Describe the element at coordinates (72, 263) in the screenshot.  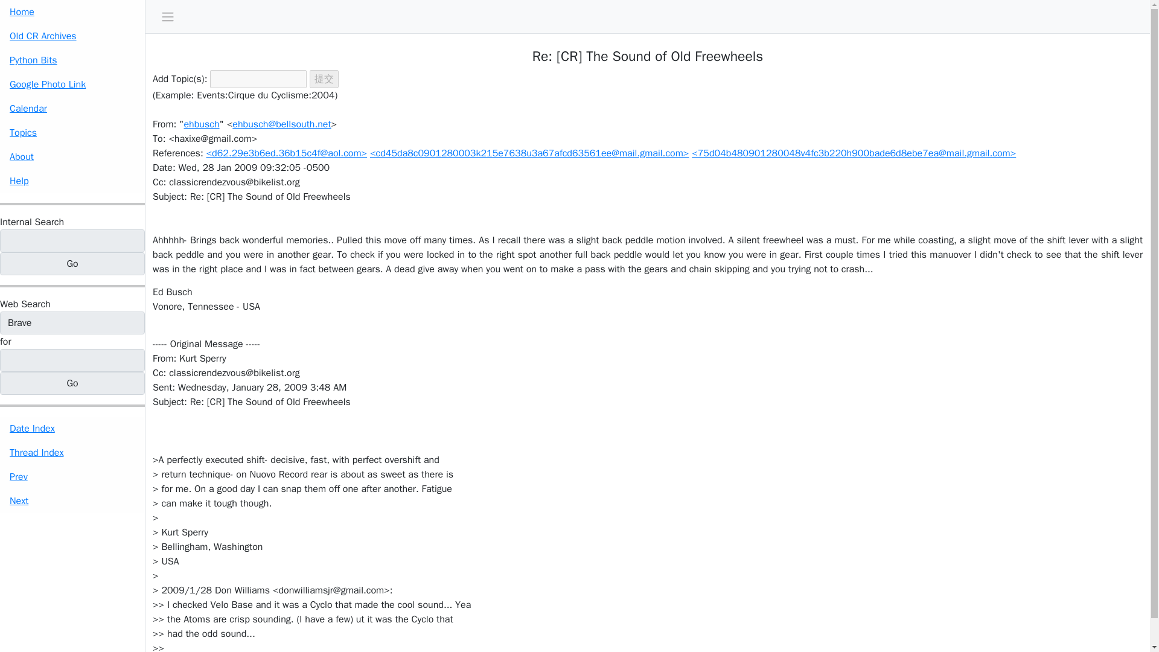
I see `Go` at that location.